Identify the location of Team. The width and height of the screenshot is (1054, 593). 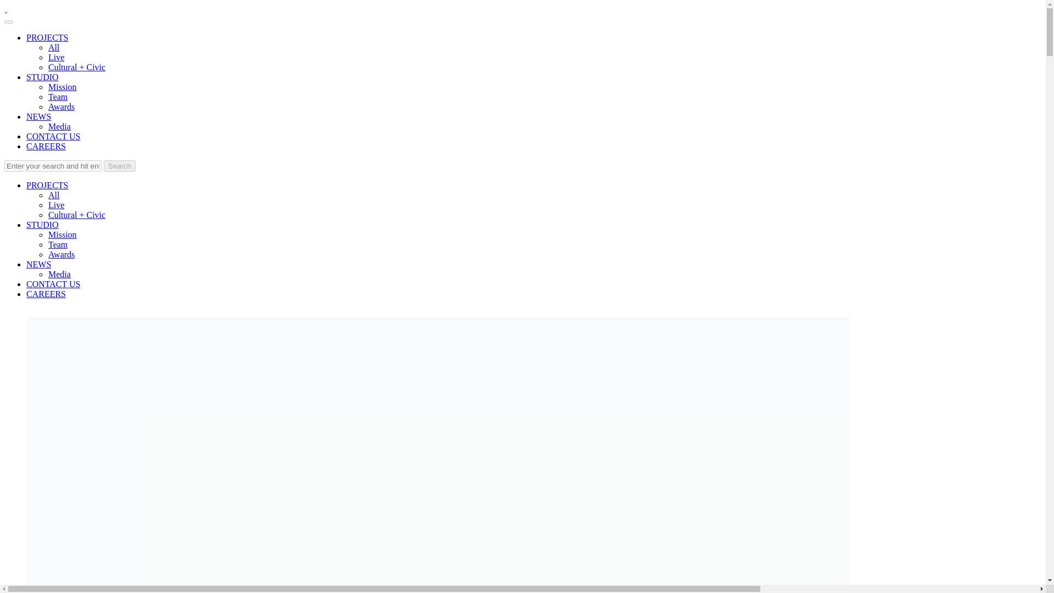
(58, 244).